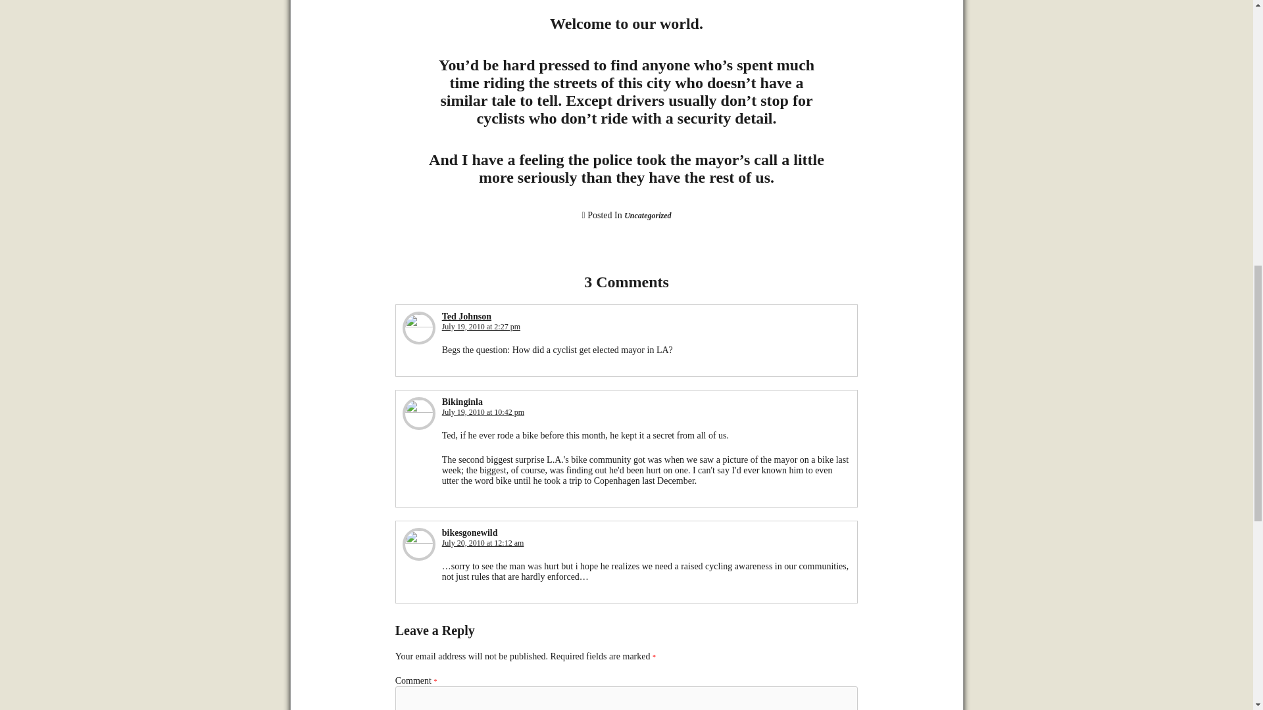 The height and width of the screenshot is (710, 1263). Describe the element at coordinates (482, 327) in the screenshot. I see `July 19, 2010 at 2:27 pm` at that location.